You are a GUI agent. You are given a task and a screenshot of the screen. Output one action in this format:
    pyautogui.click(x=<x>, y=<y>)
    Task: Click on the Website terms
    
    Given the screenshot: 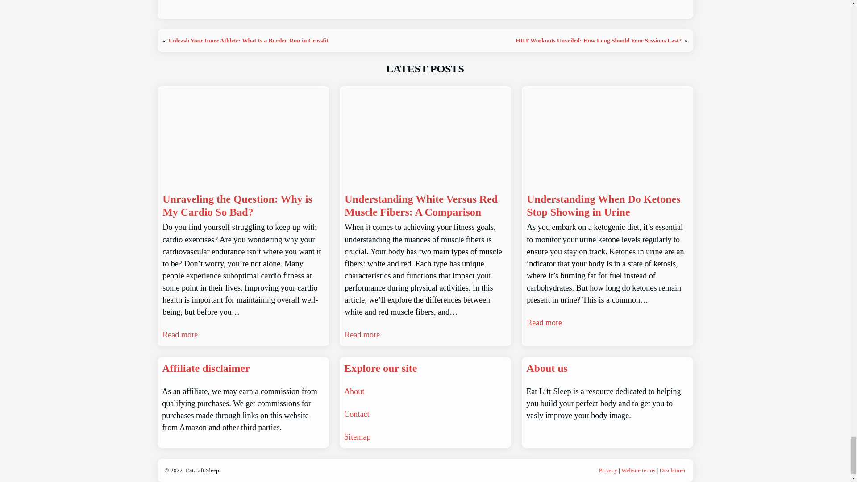 What is the action you would take?
    pyautogui.click(x=638, y=470)
    